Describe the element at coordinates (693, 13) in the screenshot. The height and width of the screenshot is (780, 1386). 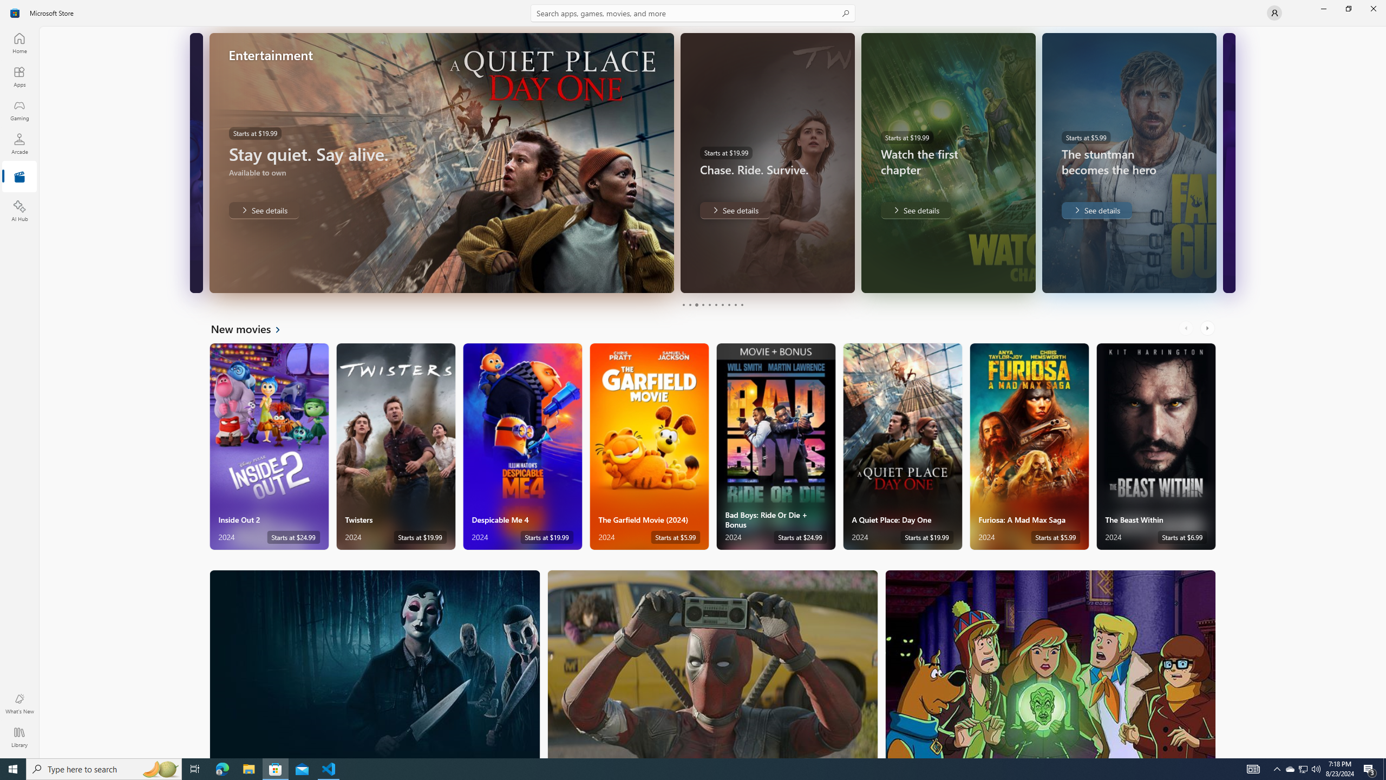
I see `Search` at that location.